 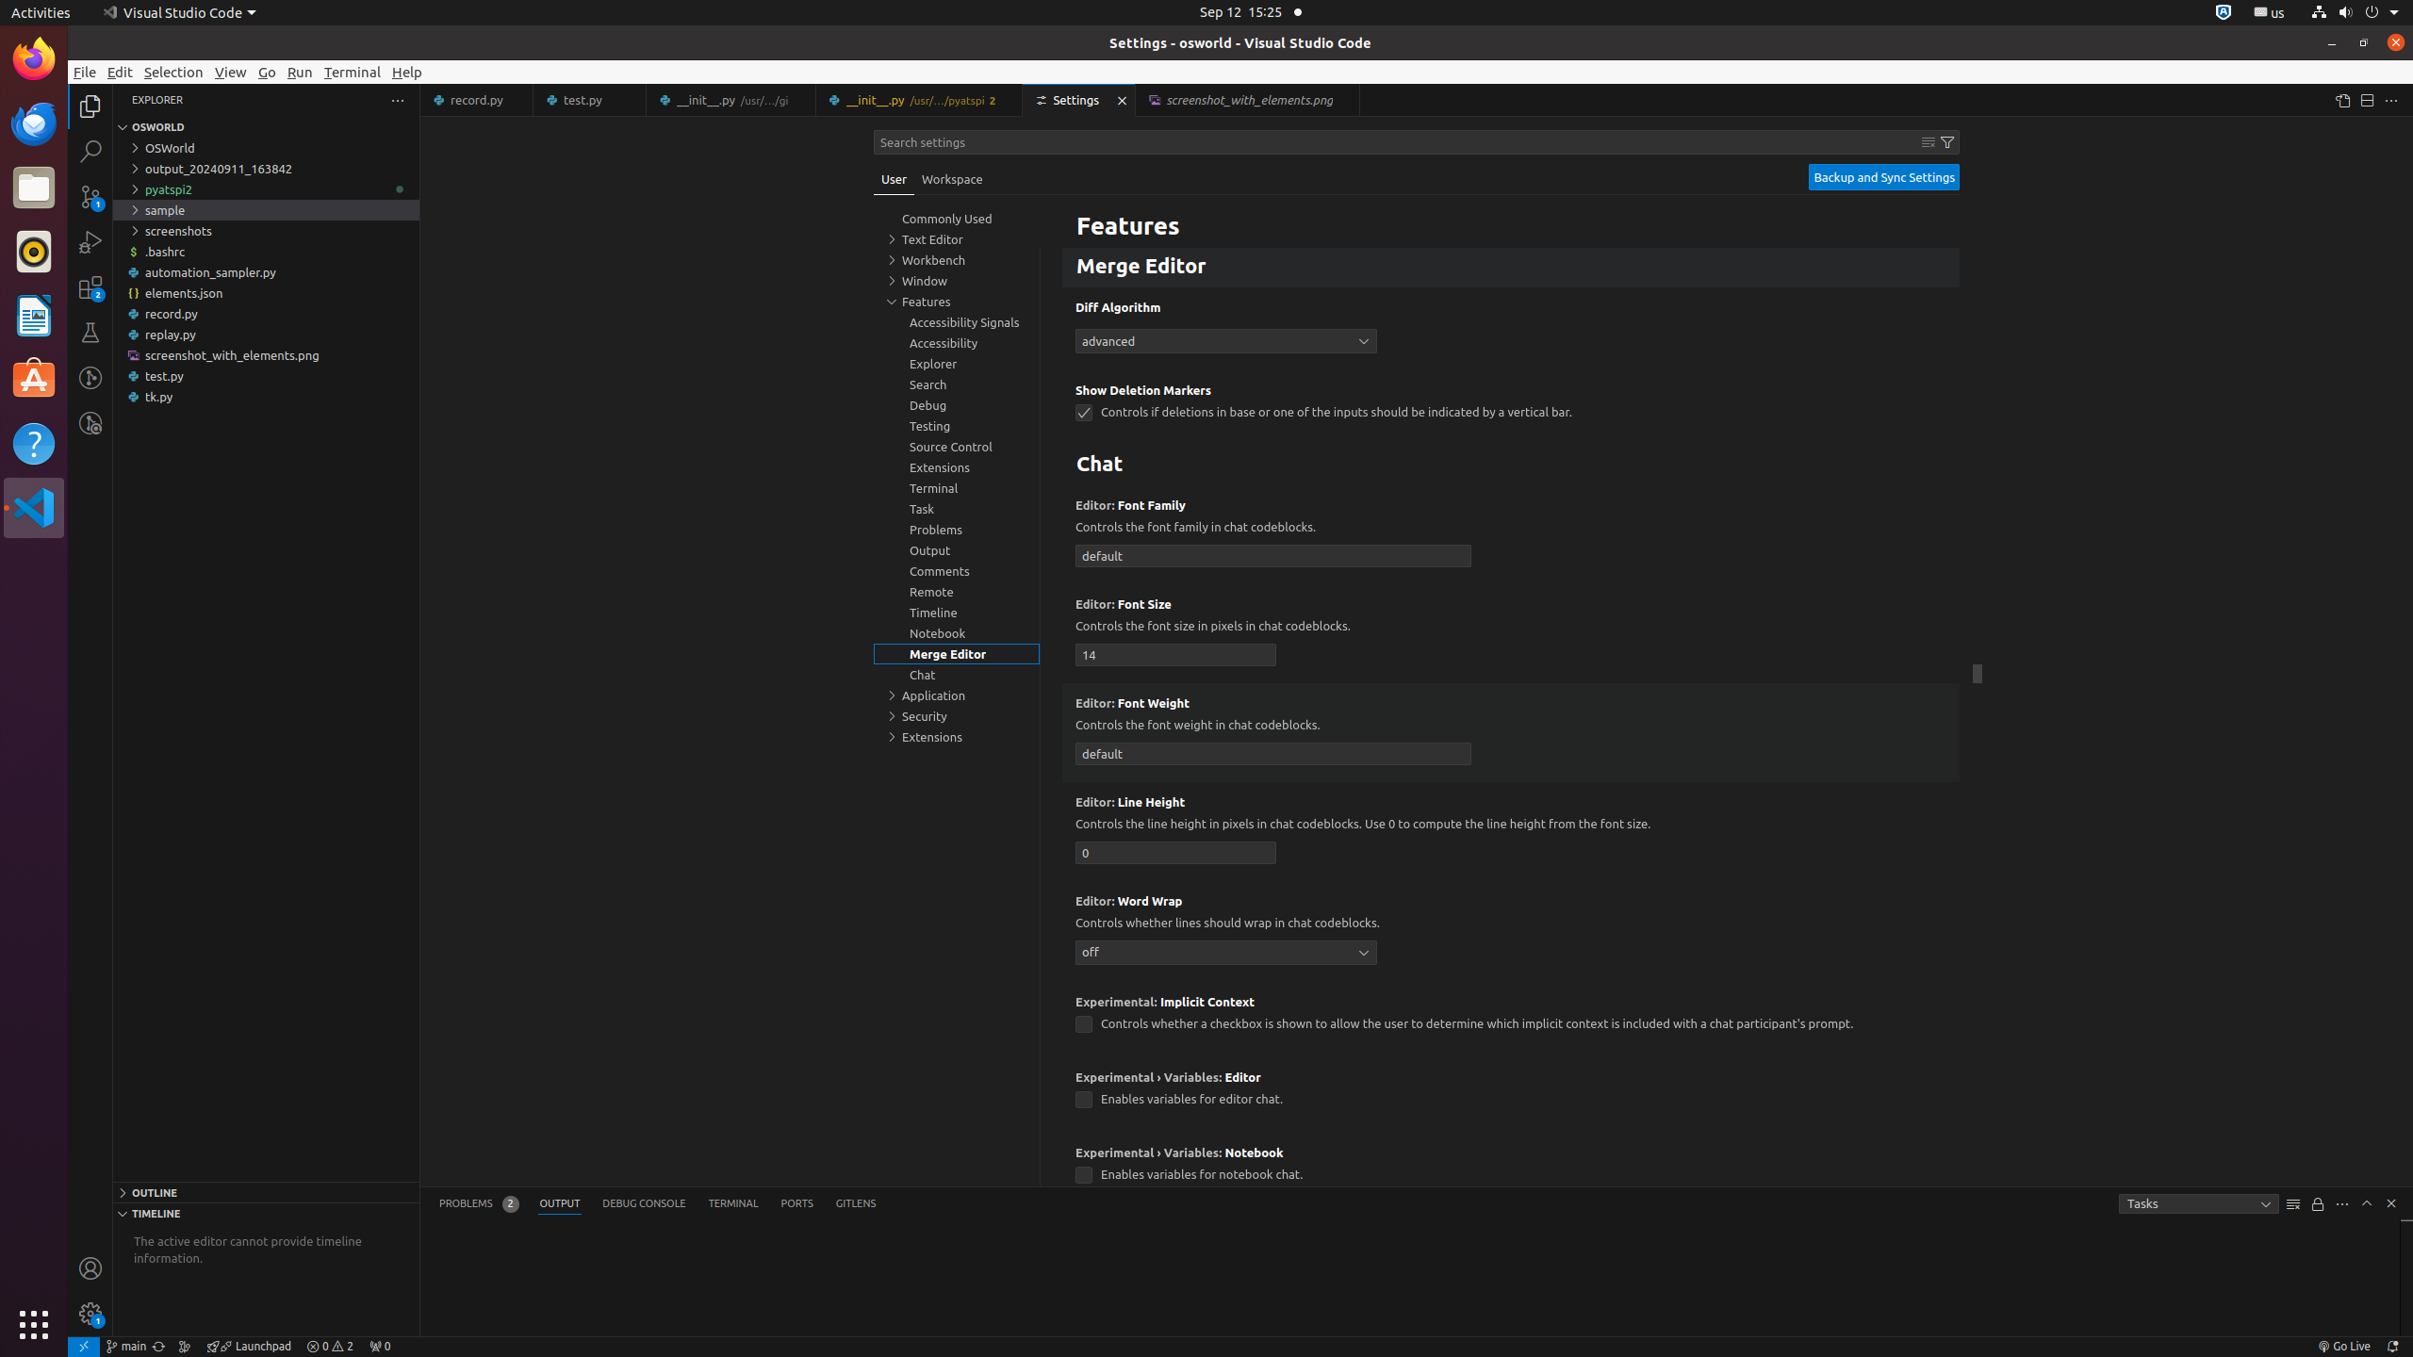 What do you see at coordinates (1511, 1020) in the screenshot?
I see `Experimental Implicit Context. Controls whether a checkbox is shown to allow the user to determine which implicit context is included with a chat participant's prompt. ` at bounding box center [1511, 1020].